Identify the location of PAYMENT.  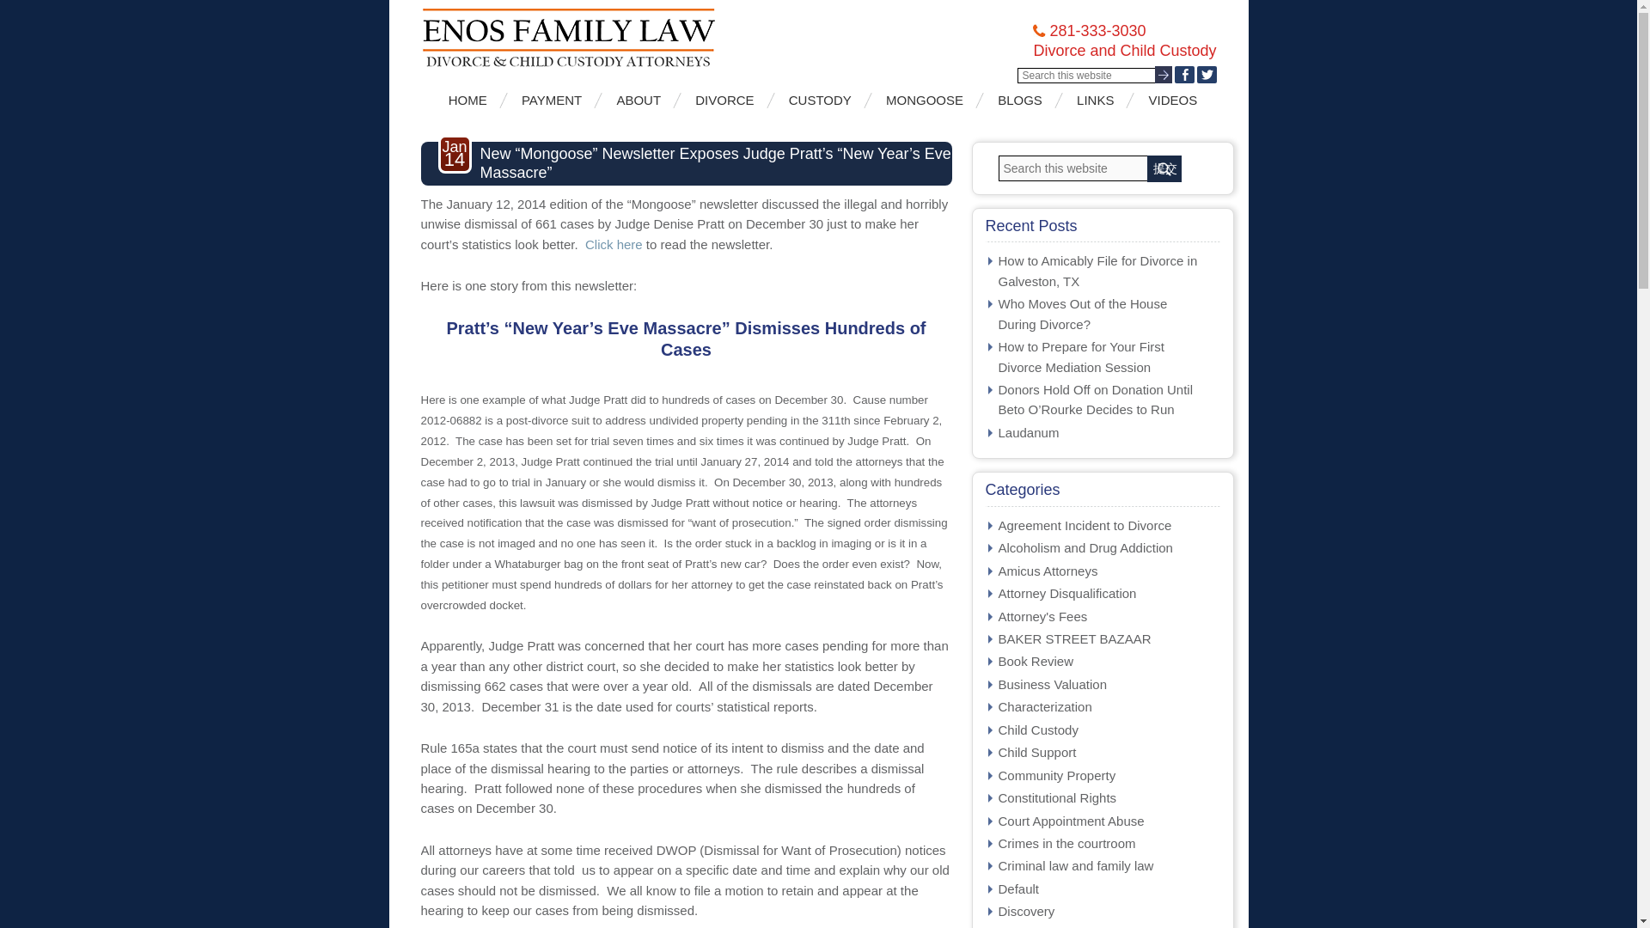
(559, 100).